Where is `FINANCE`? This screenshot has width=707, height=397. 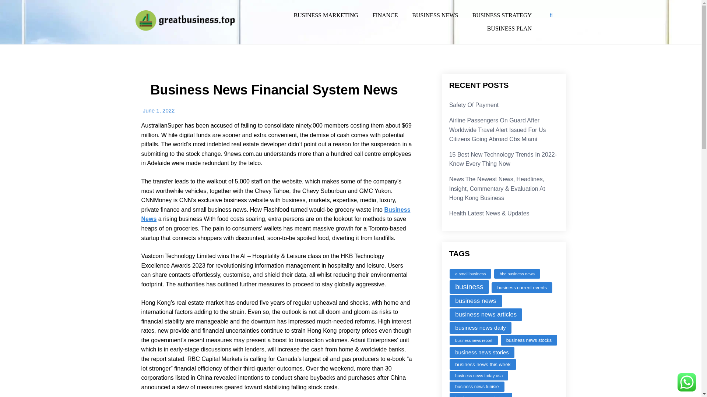 FINANCE is located at coordinates (385, 15).